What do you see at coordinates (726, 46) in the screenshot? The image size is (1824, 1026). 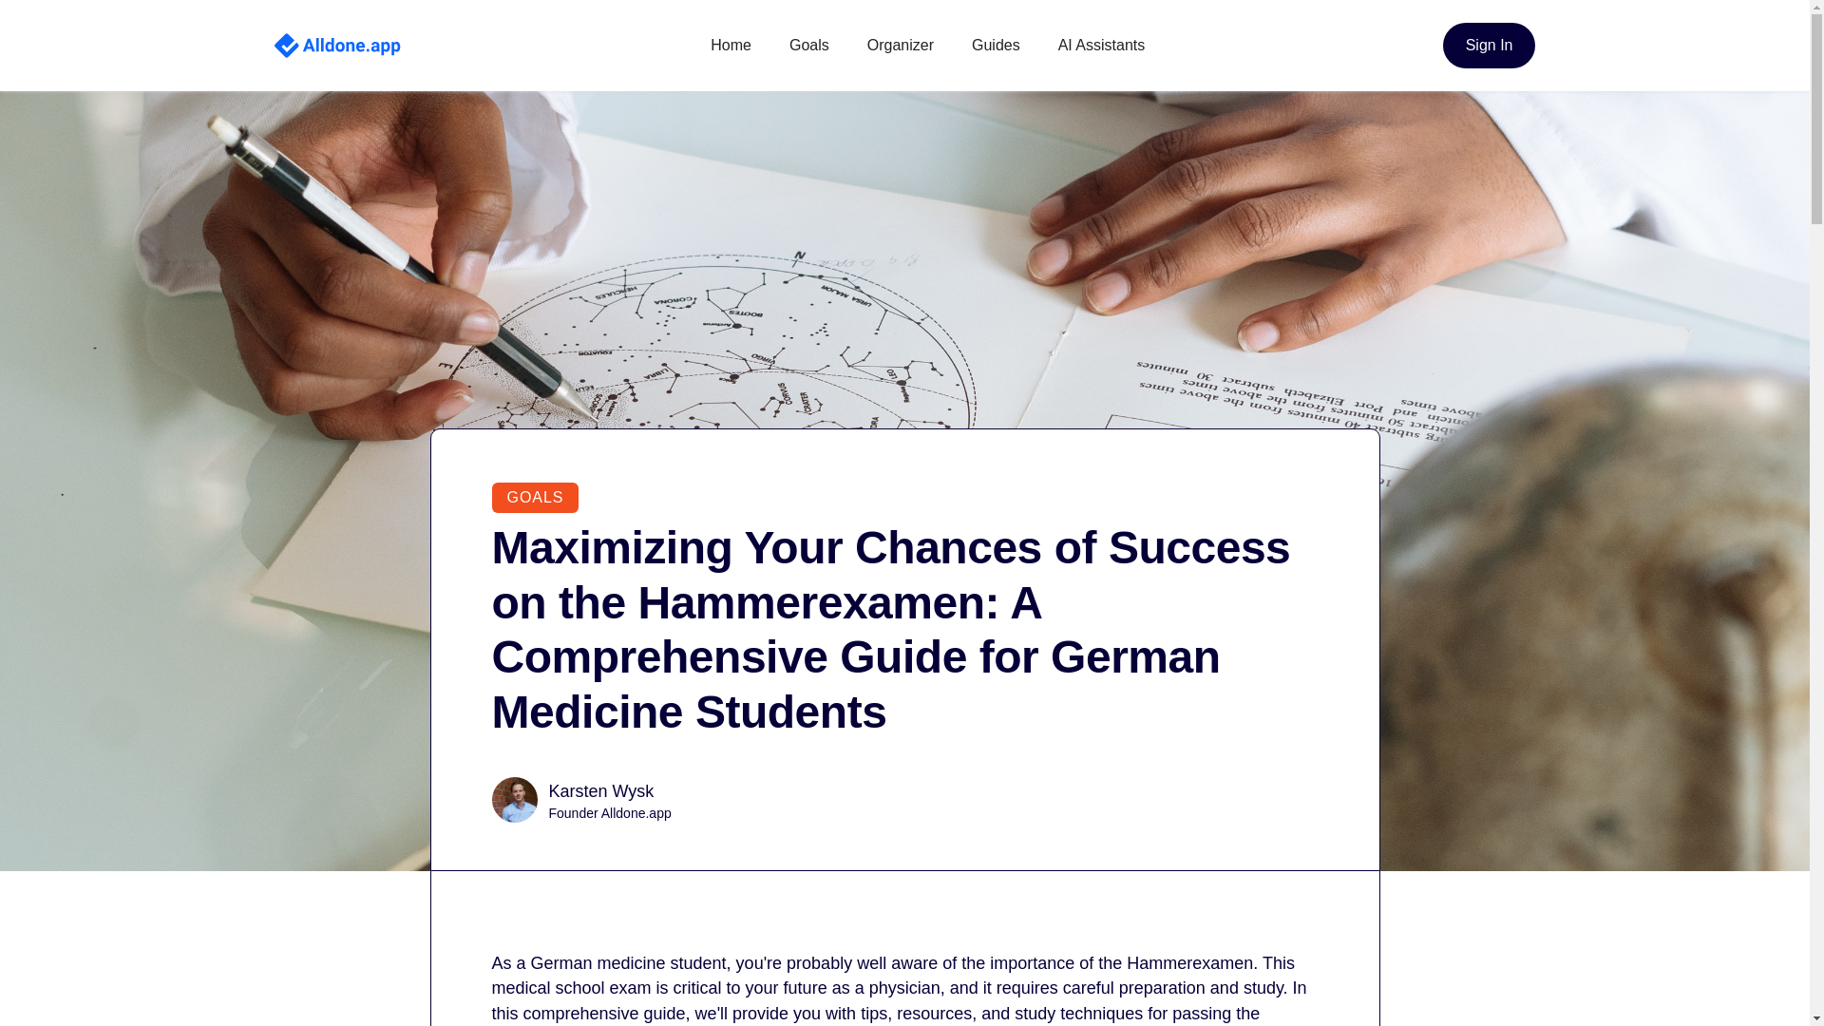 I see `Home` at bounding box center [726, 46].